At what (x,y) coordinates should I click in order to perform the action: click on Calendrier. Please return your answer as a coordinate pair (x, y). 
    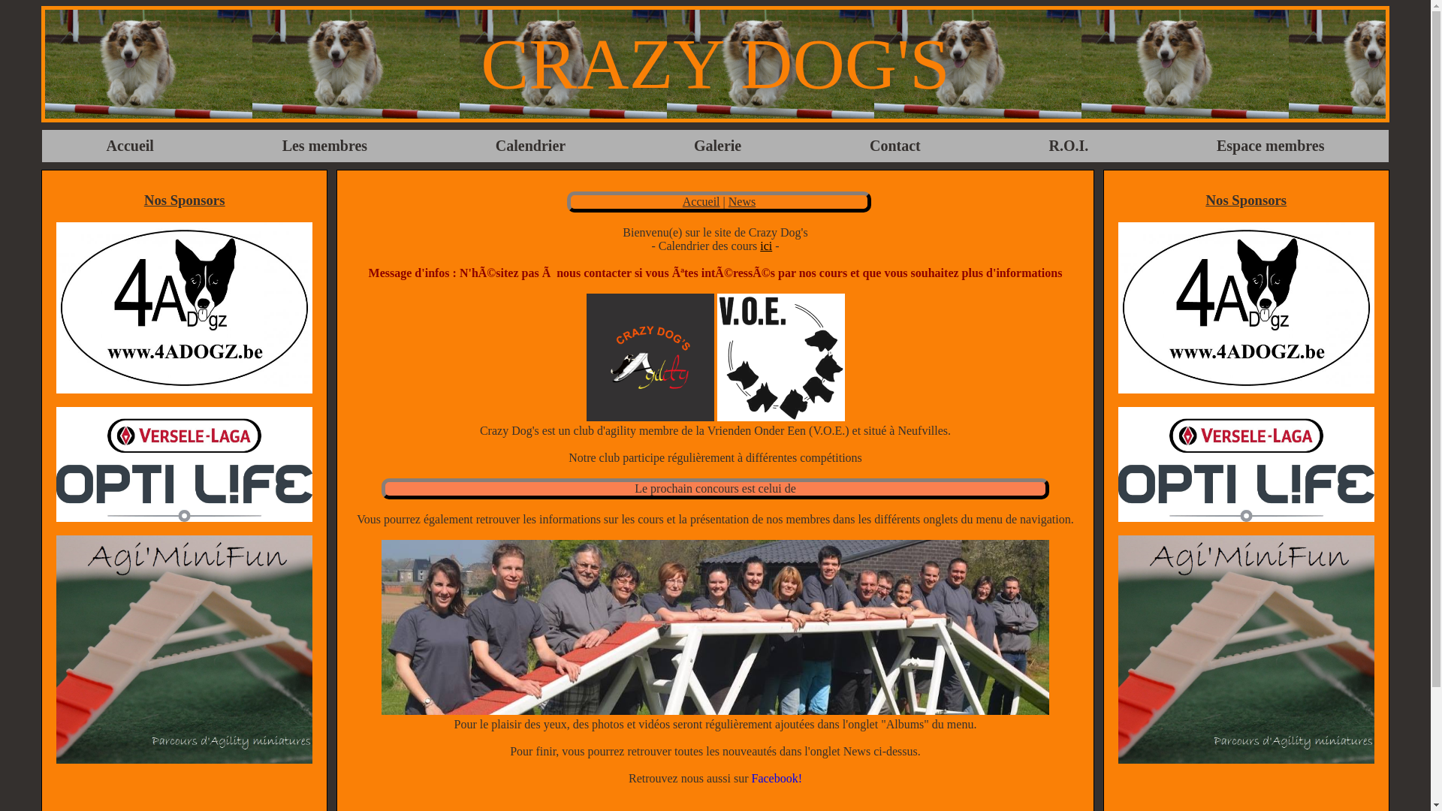
    Looking at the image, I should click on (530, 146).